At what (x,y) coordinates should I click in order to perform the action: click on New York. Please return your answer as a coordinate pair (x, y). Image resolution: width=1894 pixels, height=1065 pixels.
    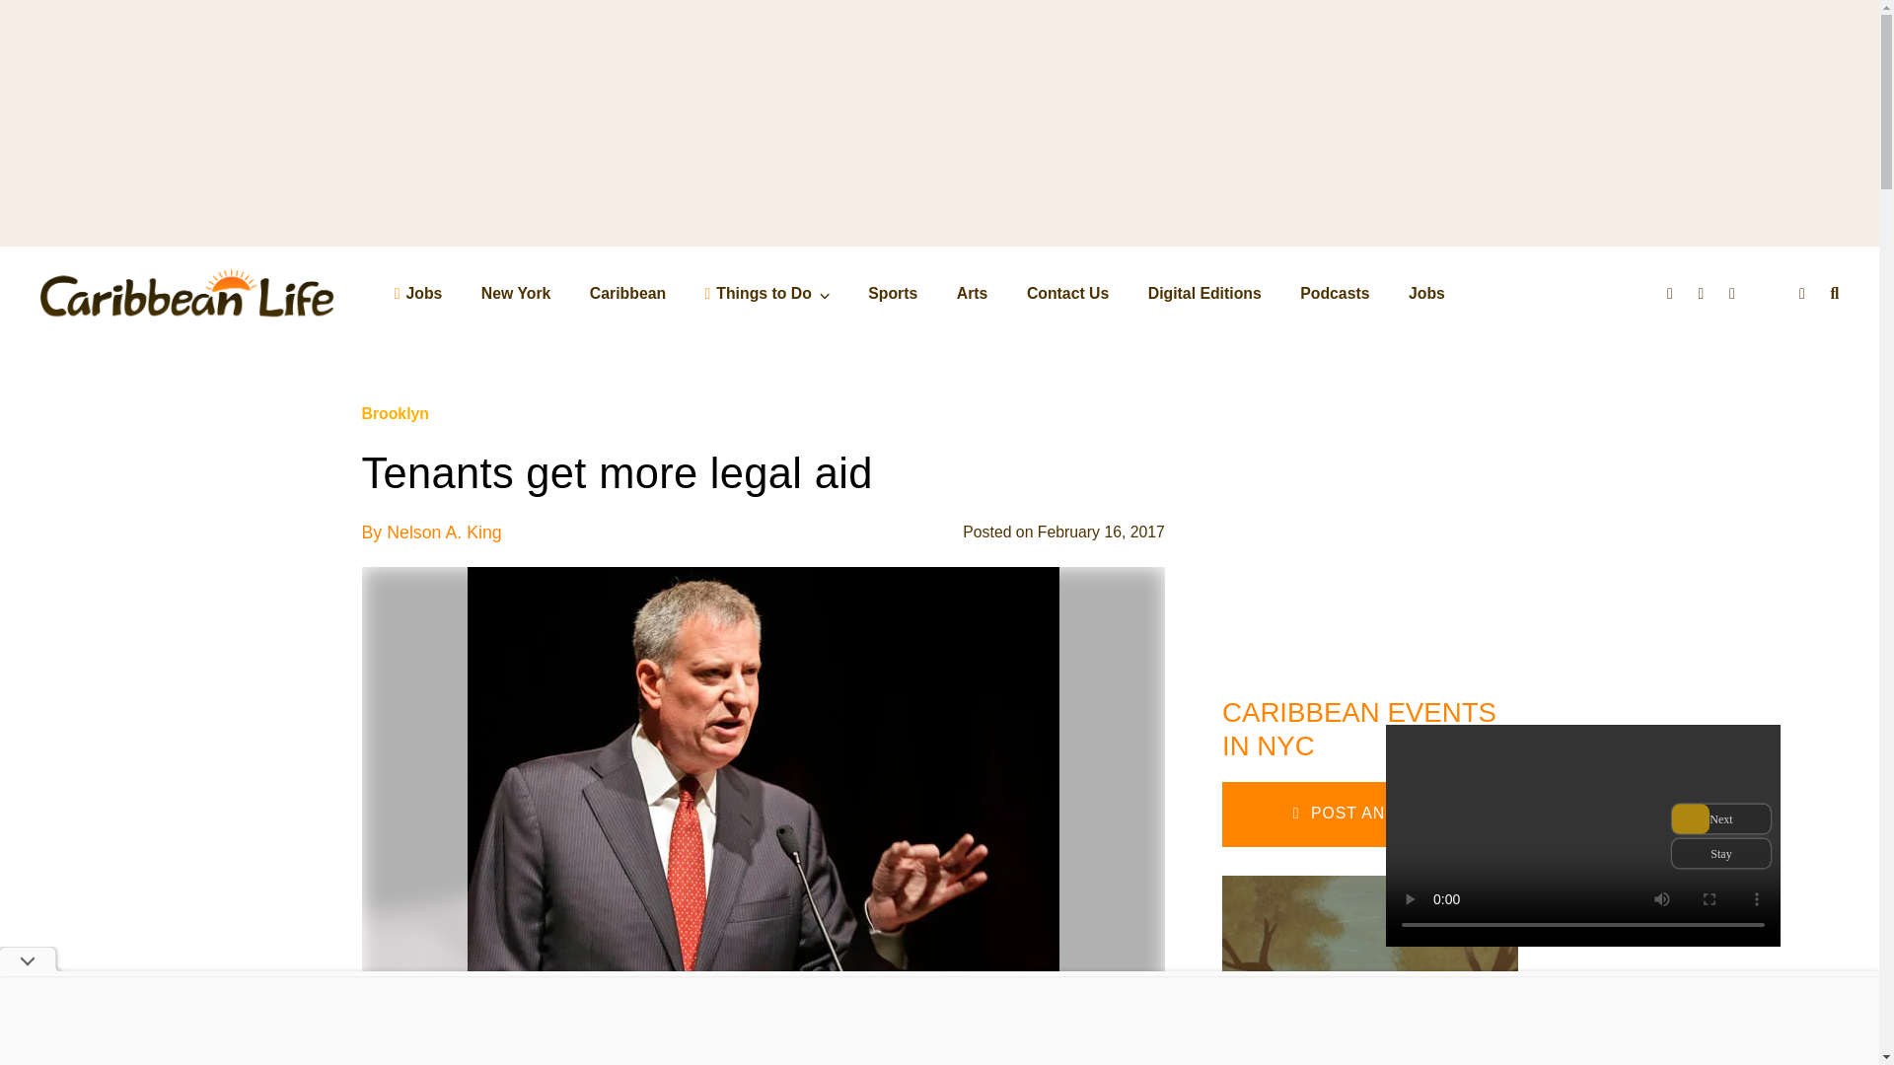
    Looking at the image, I should click on (515, 293).